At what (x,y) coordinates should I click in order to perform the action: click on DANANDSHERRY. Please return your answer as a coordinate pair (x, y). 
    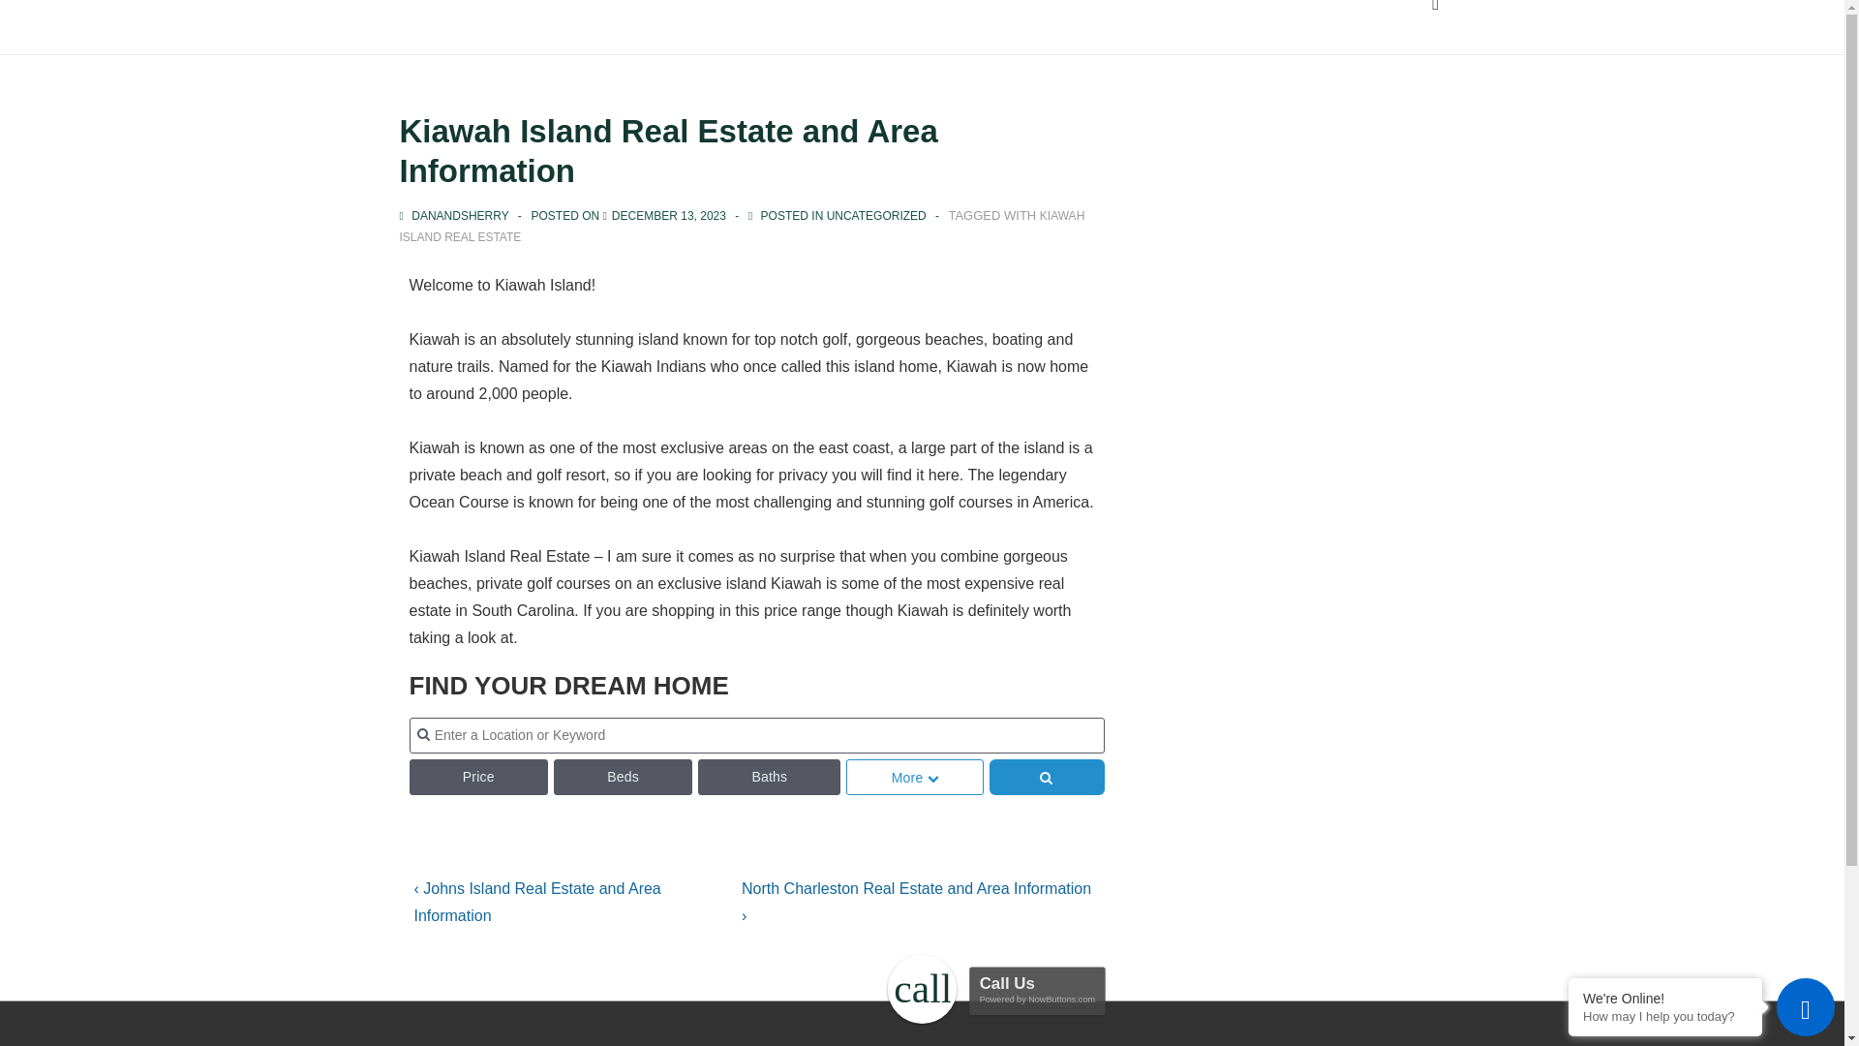
    Looking at the image, I should click on (455, 216).